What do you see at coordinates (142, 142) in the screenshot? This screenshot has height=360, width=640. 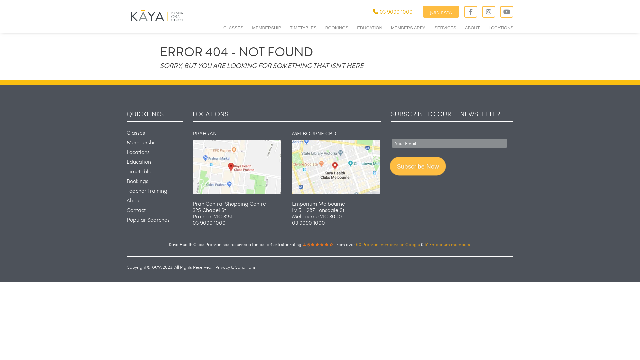 I see `Membership` at bounding box center [142, 142].